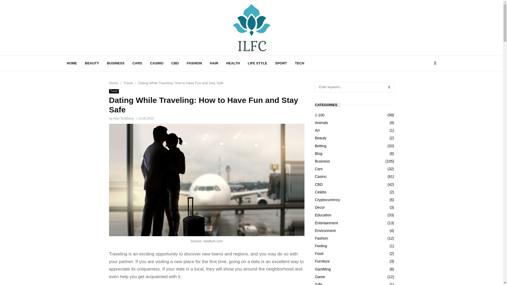 This screenshot has height=285, width=507. What do you see at coordinates (92, 63) in the screenshot?
I see `BEAUTY` at bounding box center [92, 63].